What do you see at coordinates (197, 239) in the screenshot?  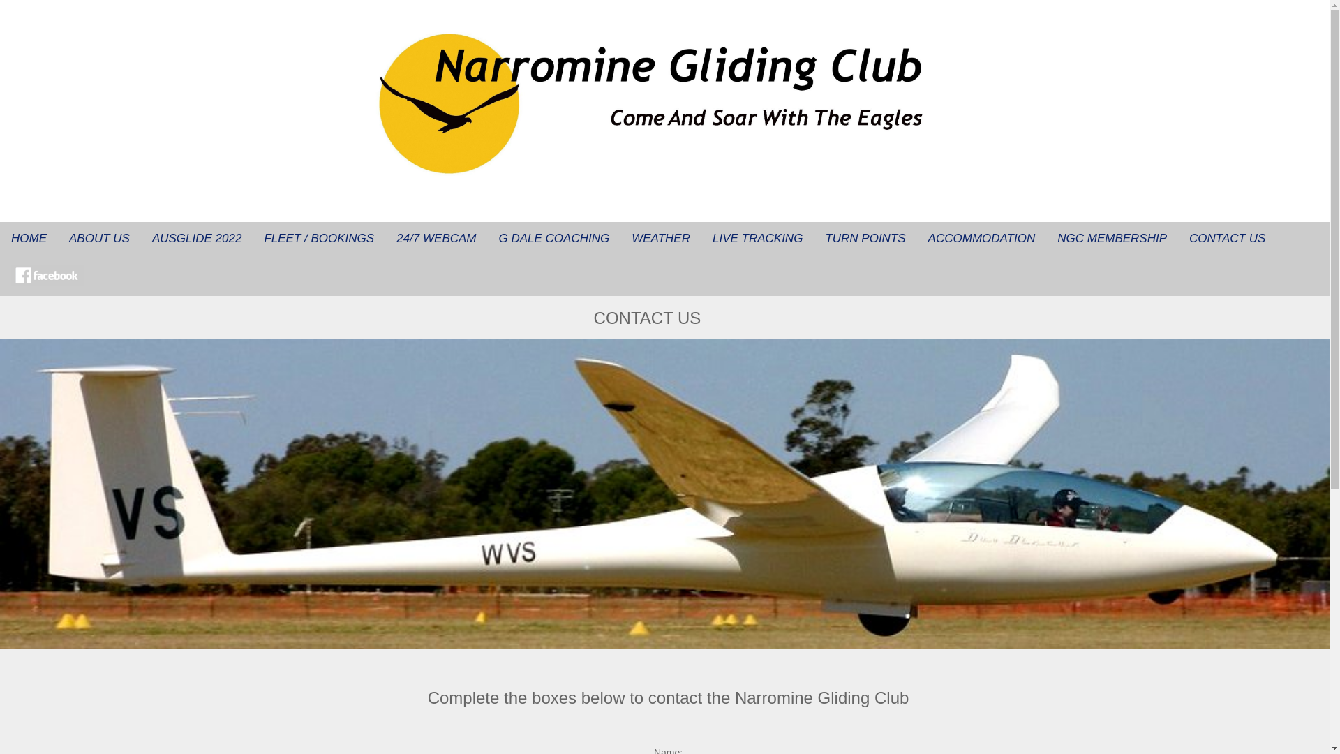 I see `AUSGLIDE 2022` at bounding box center [197, 239].